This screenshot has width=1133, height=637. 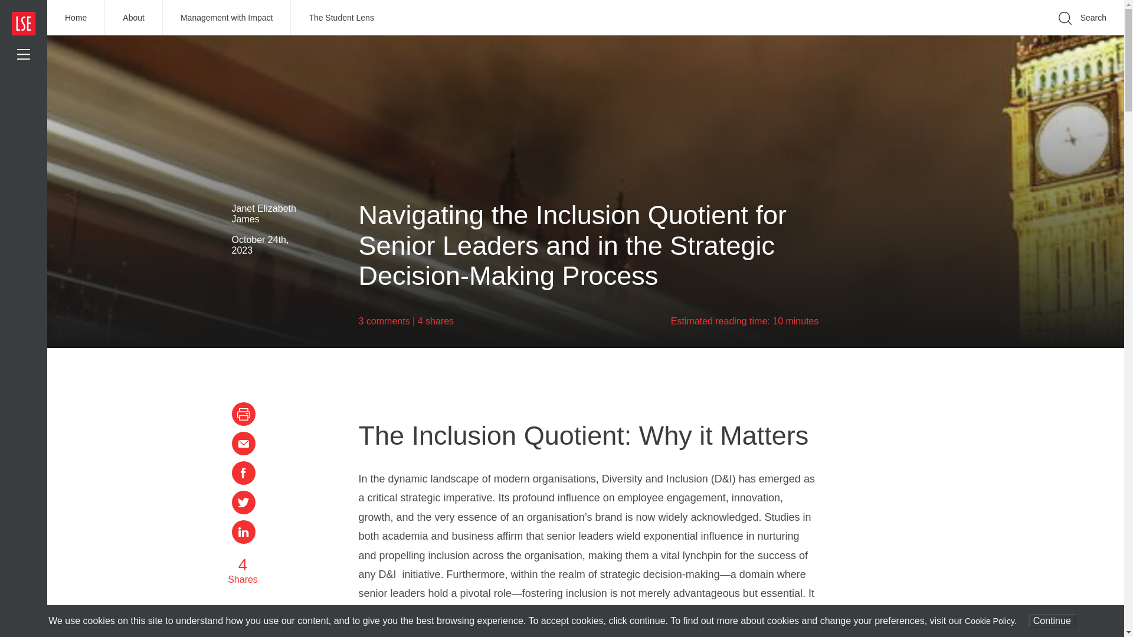 I want to click on Home, so click(x=76, y=18).